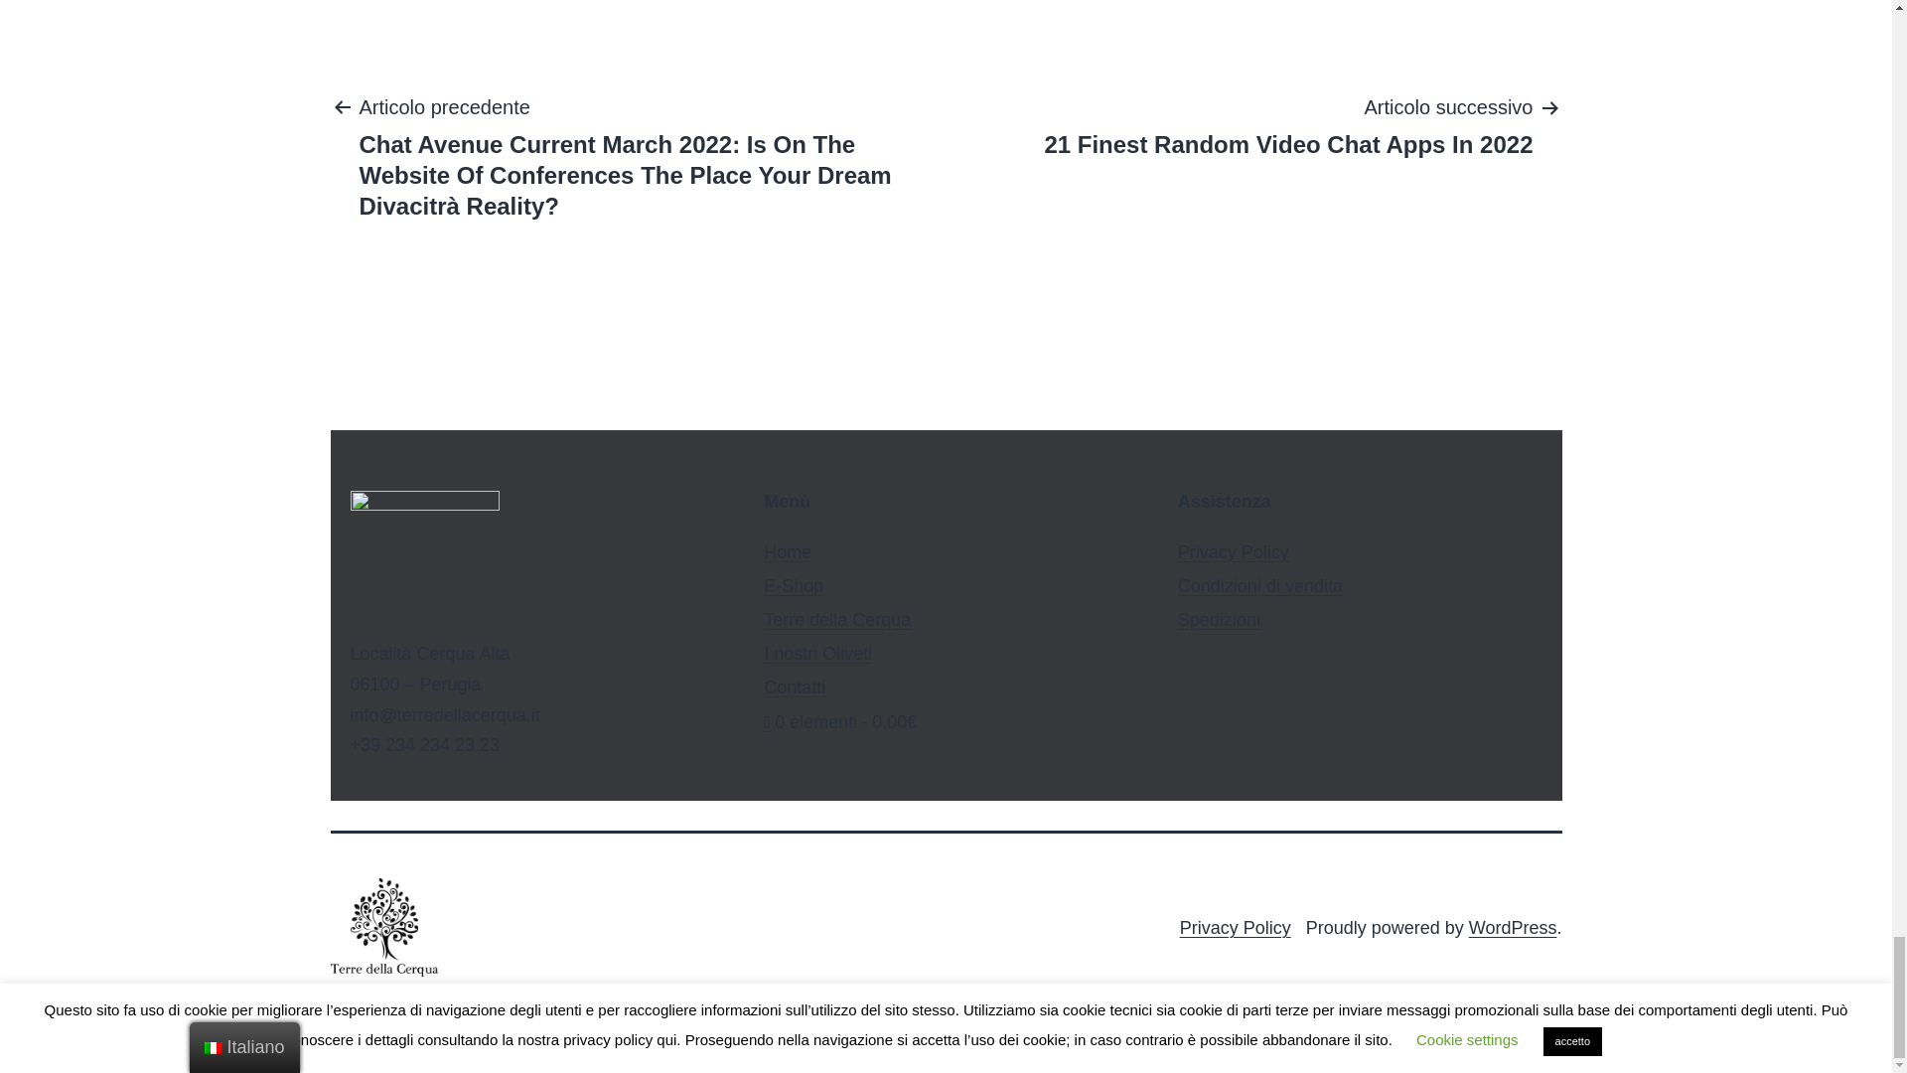  Describe the element at coordinates (840, 721) in the screenshot. I see `Terre della Cerqua` at that location.